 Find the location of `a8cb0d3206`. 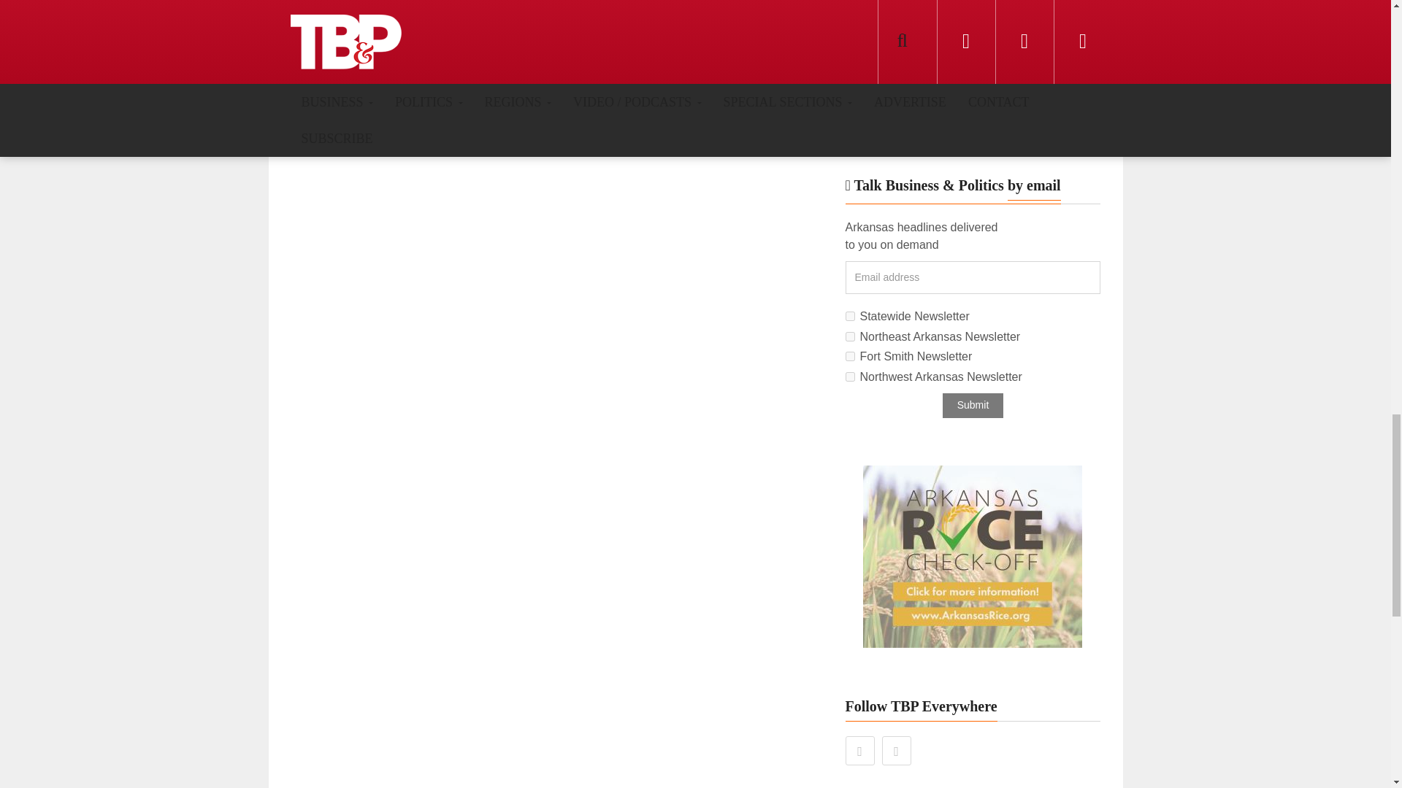

a8cb0d3206 is located at coordinates (850, 315).